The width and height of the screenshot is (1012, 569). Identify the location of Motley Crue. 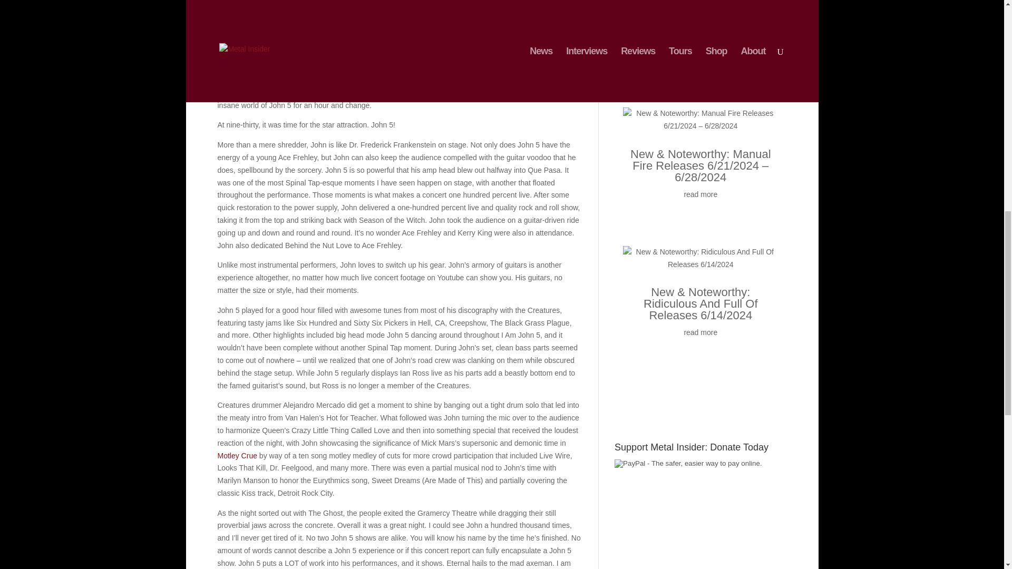
(237, 455).